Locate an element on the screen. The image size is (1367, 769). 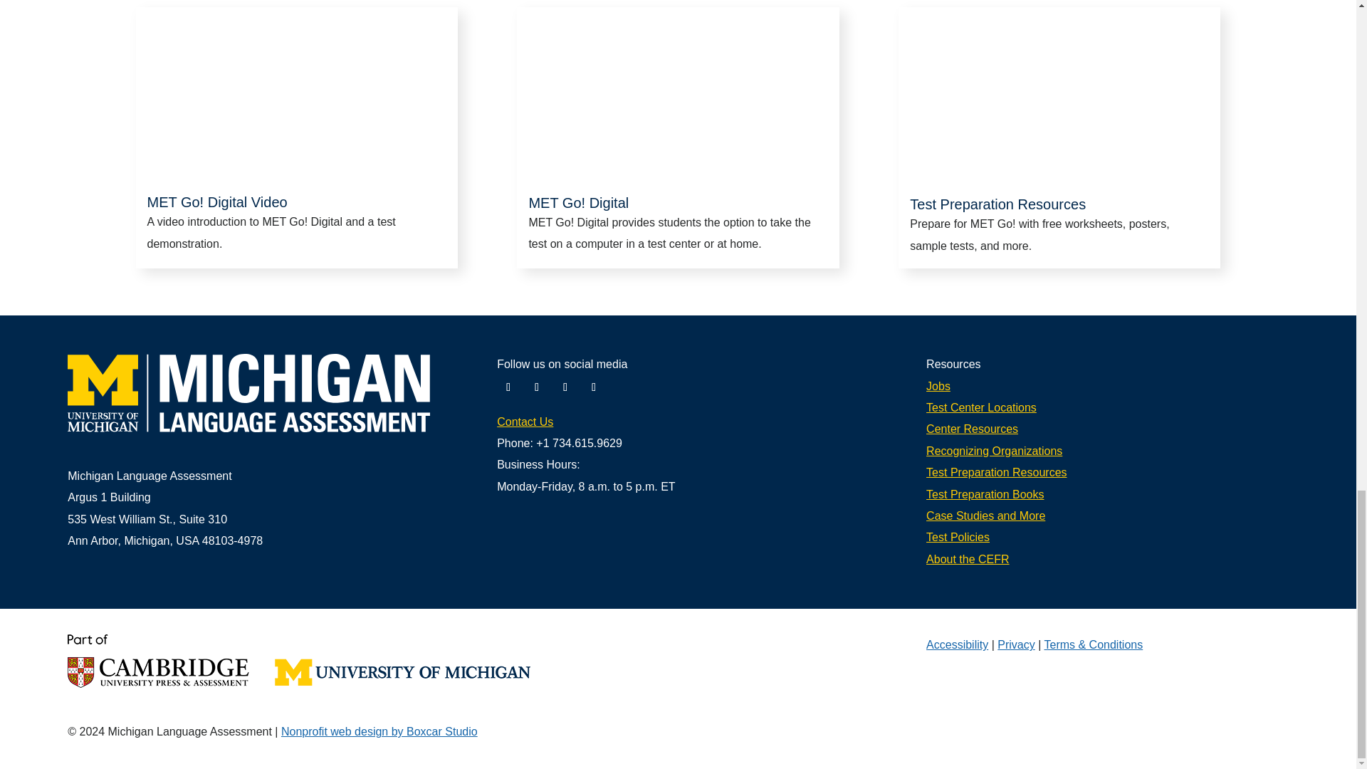
2020.0120.MLA-Logo-Reverse-01 is located at coordinates (248, 392).